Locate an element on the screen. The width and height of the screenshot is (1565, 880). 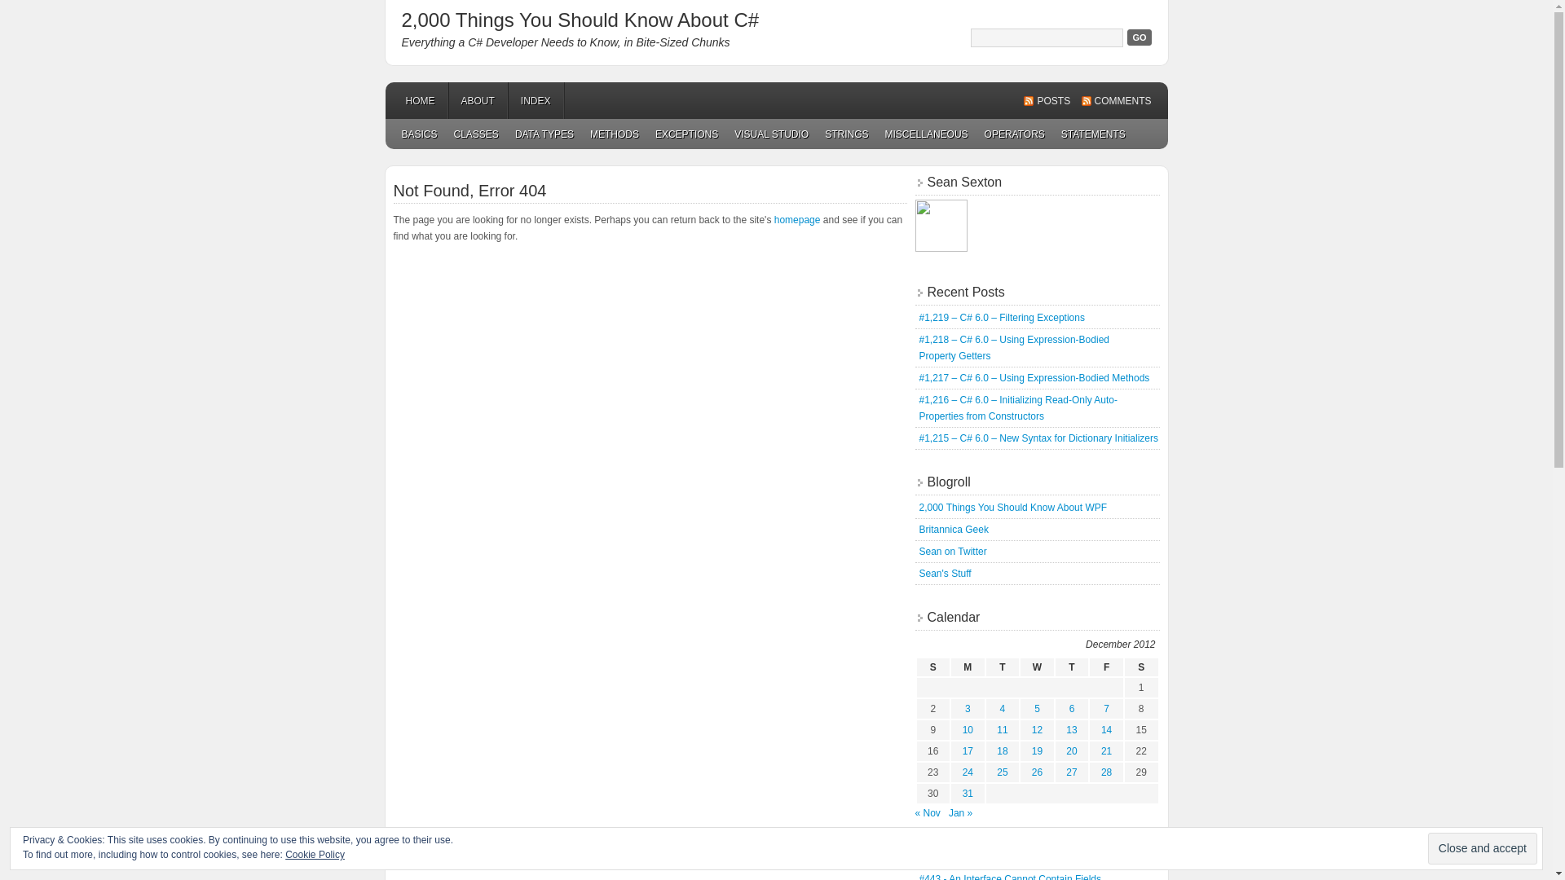
10 is located at coordinates (968, 730).